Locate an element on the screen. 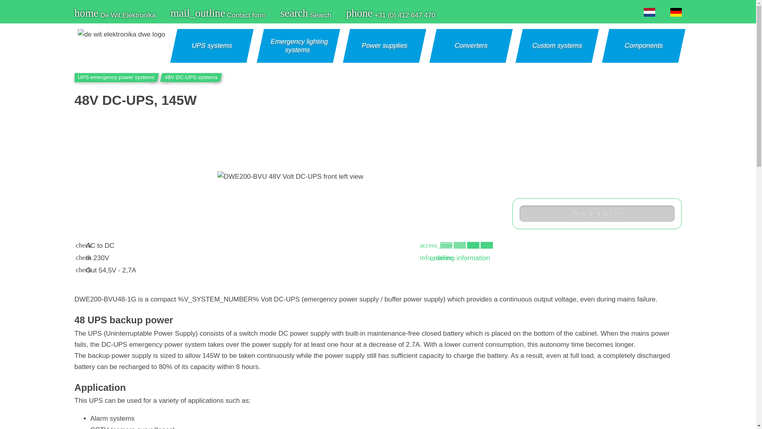  UPS emergency power systems is located at coordinates (114, 77).